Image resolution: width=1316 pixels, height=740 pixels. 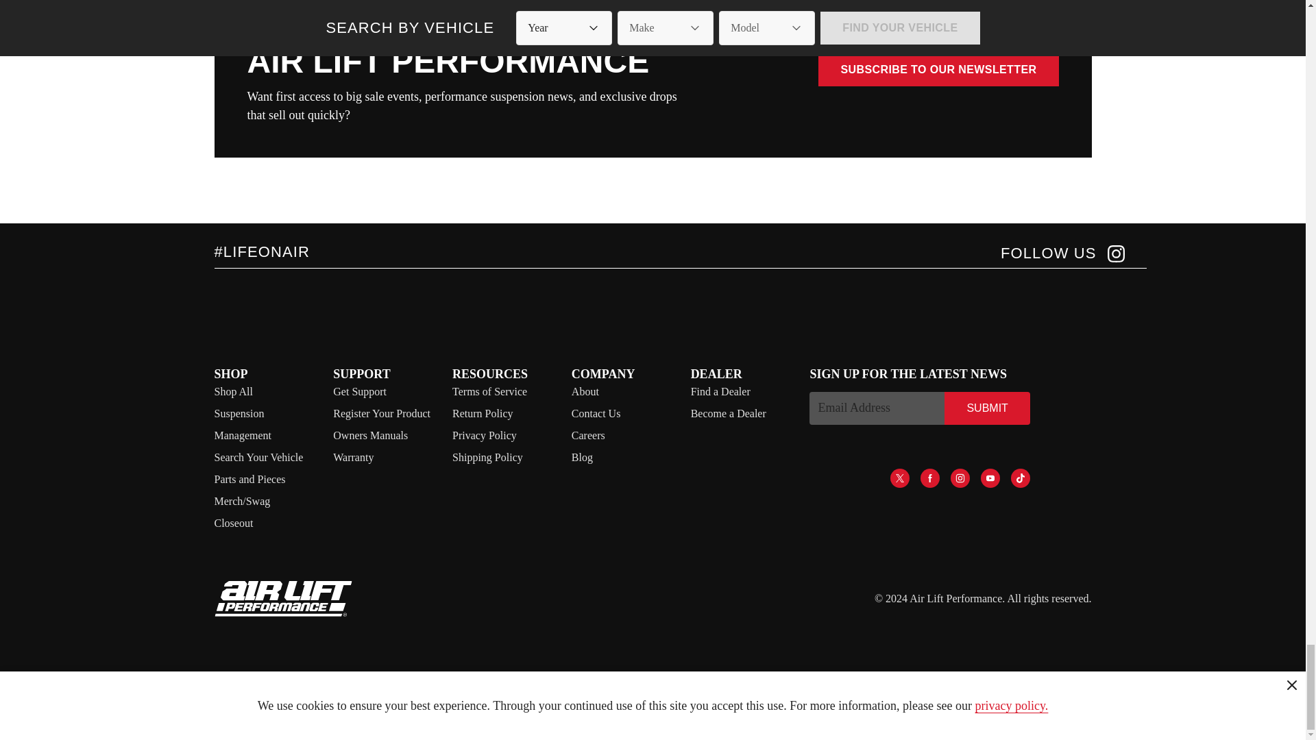 What do you see at coordinates (381, 414) in the screenshot?
I see `Register Your Product` at bounding box center [381, 414].